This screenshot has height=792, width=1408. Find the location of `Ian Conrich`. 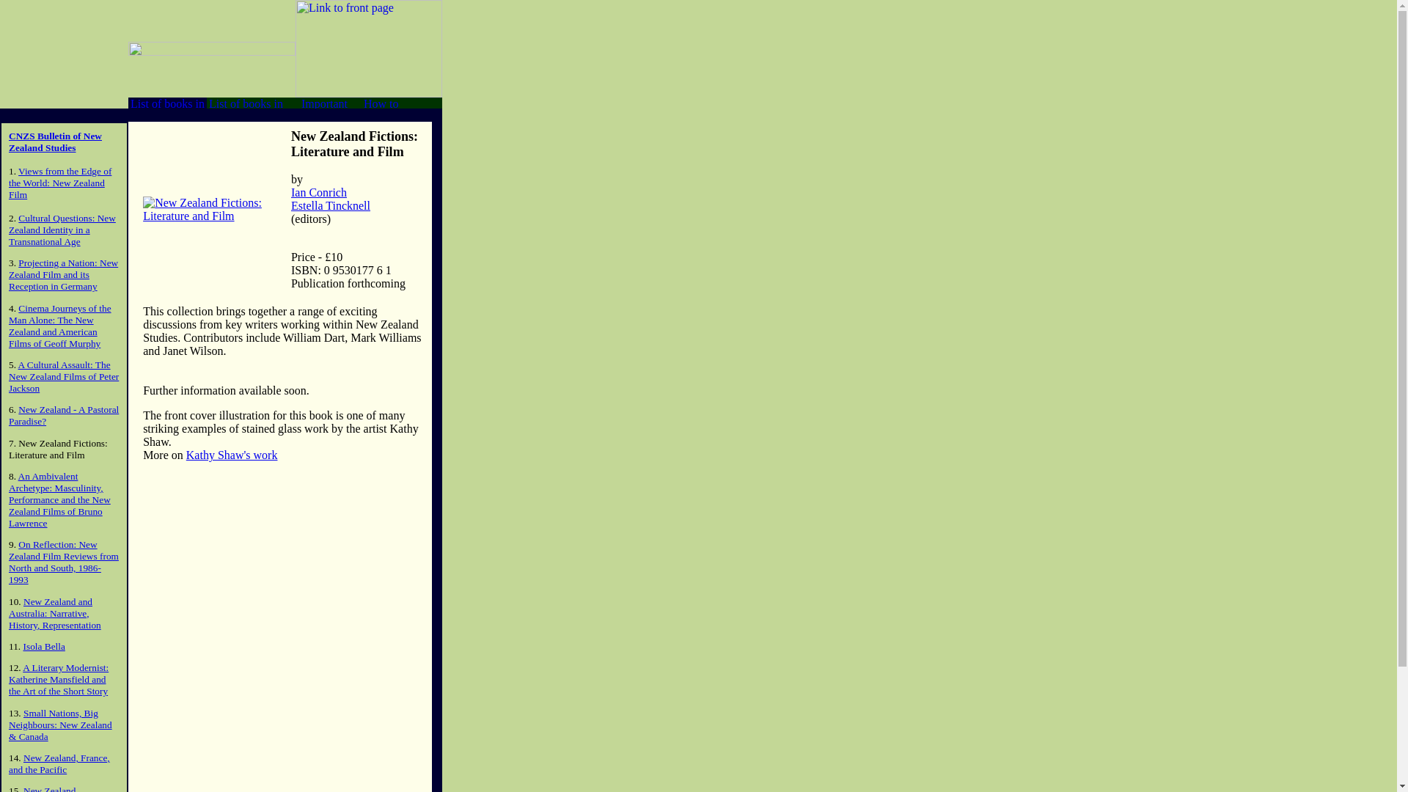

Ian Conrich is located at coordinates (318, 192).